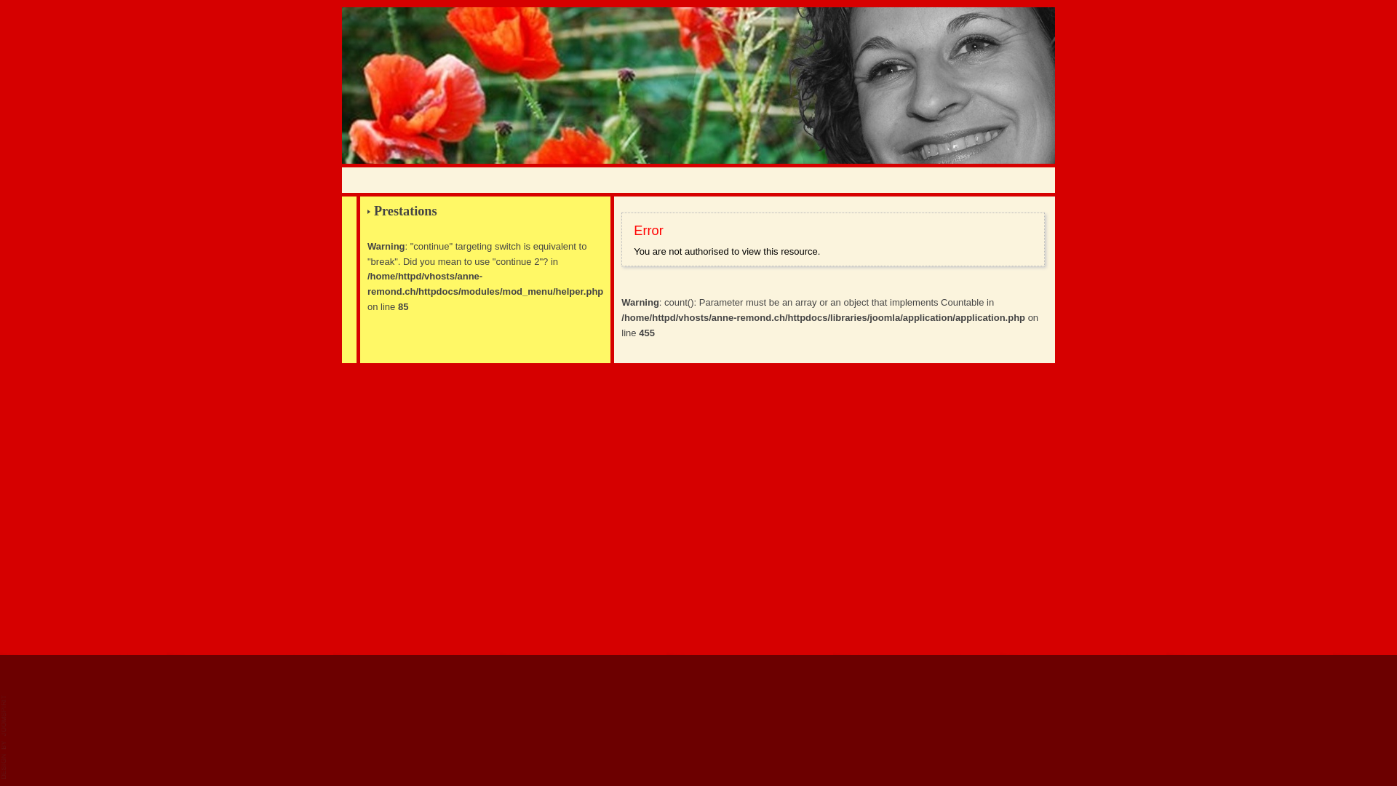 The image size is (1397, 786). Describe the element at coordinates (4, 737) in the screenshot. I see `JoomSpirit` at that location.